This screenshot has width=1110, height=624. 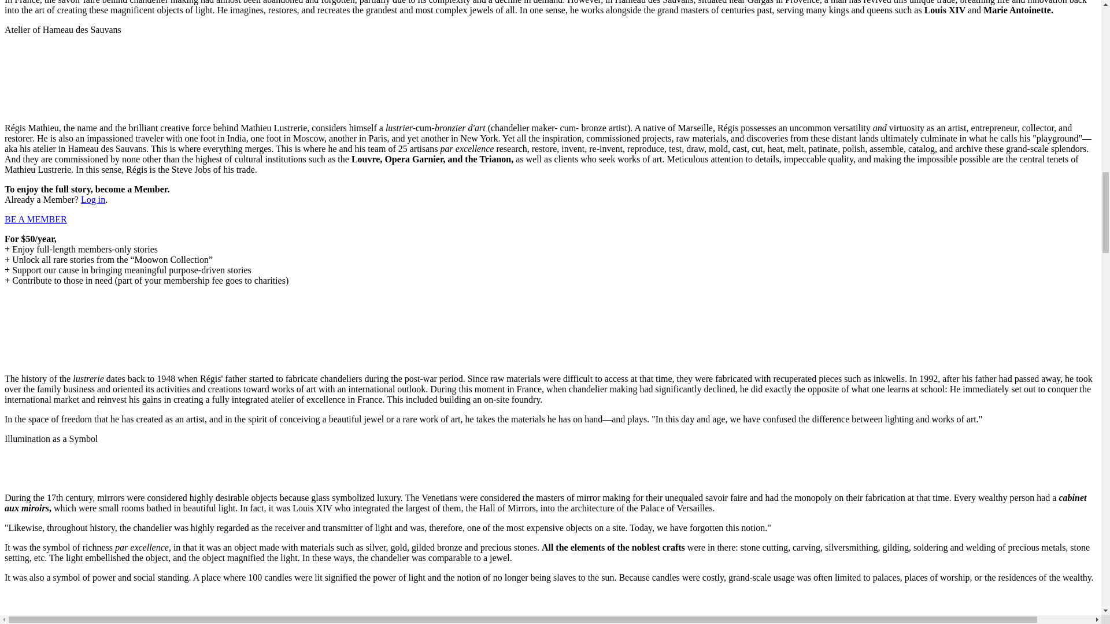 What do you see at coordinates (93, 199) in the screenshot?
I see `Log in` at bounding box center [93, 199].